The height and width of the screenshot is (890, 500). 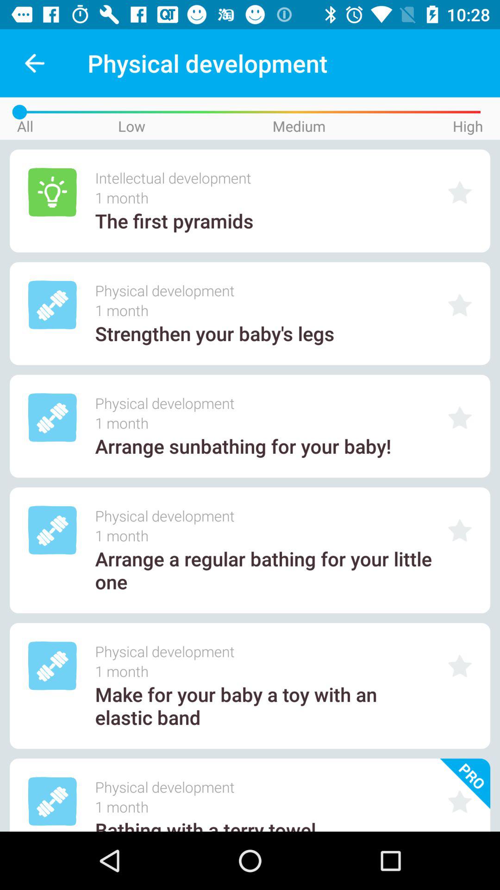 What do you see at coordinates (460, 305) in the screenshot?
I see `adding favorite star icon` at bounding box center [460, 305].